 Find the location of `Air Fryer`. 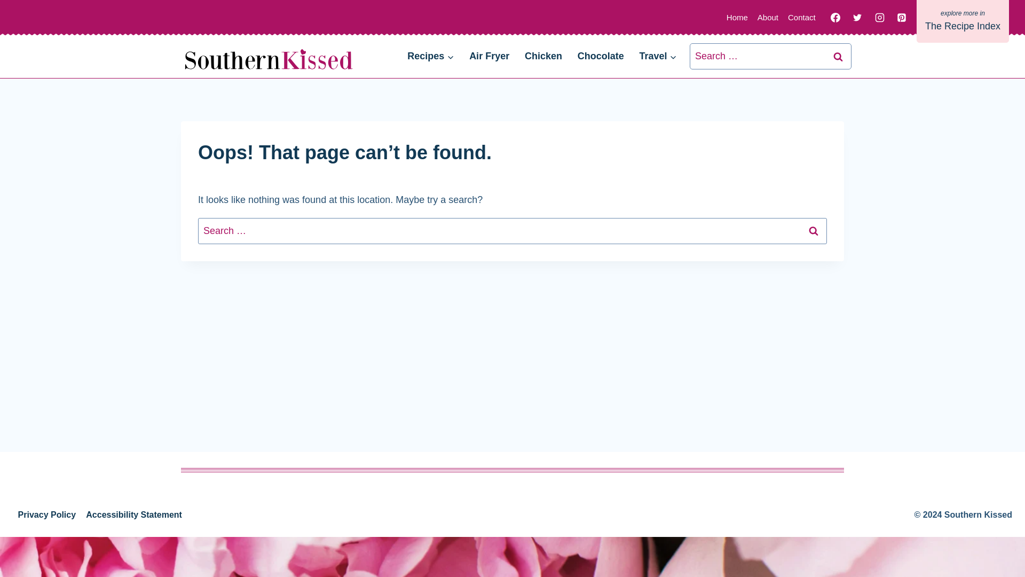

Air Fryer is located at coordinates (490, 56).